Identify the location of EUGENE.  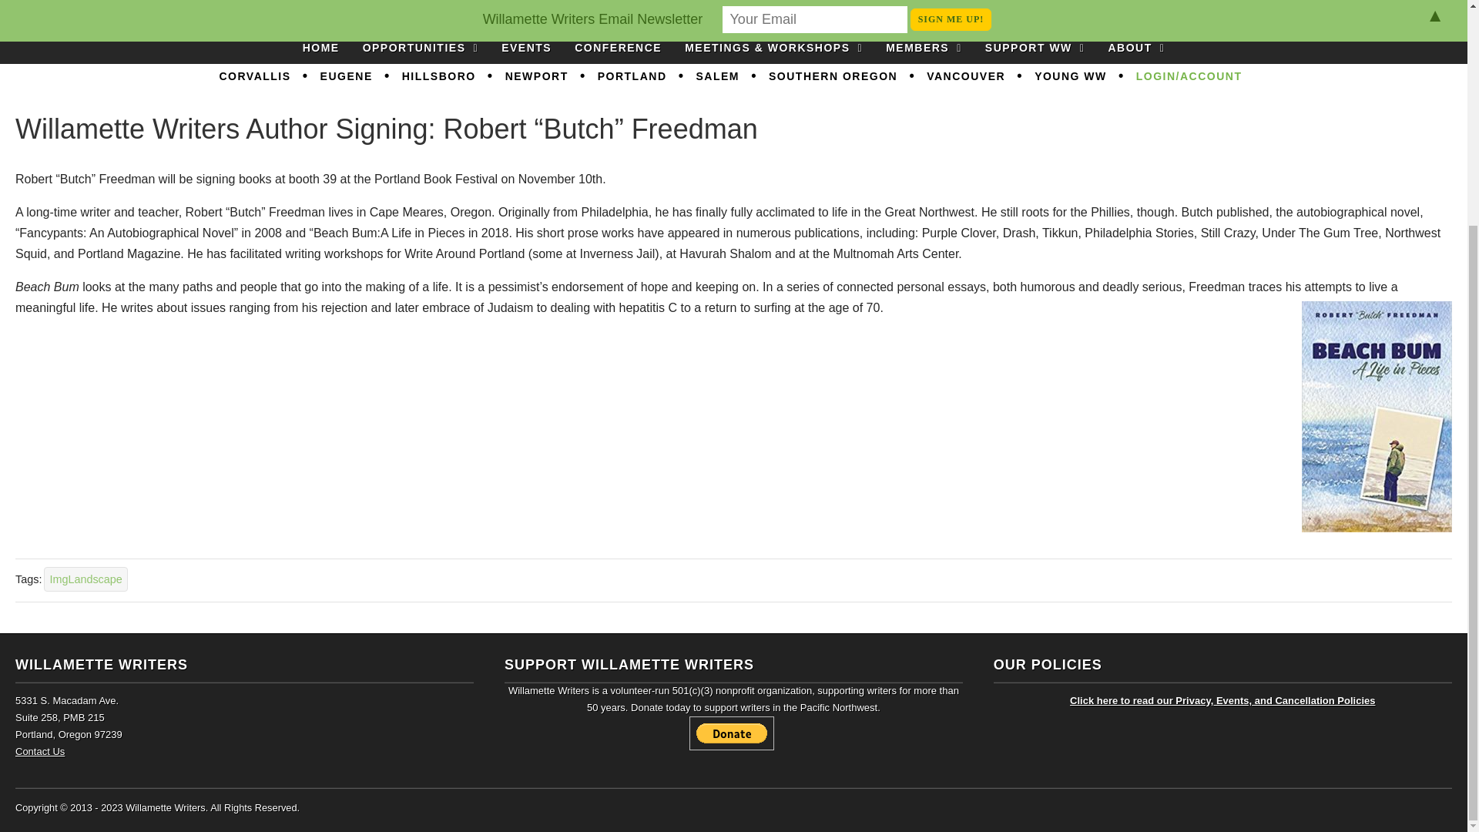
(347, 77).